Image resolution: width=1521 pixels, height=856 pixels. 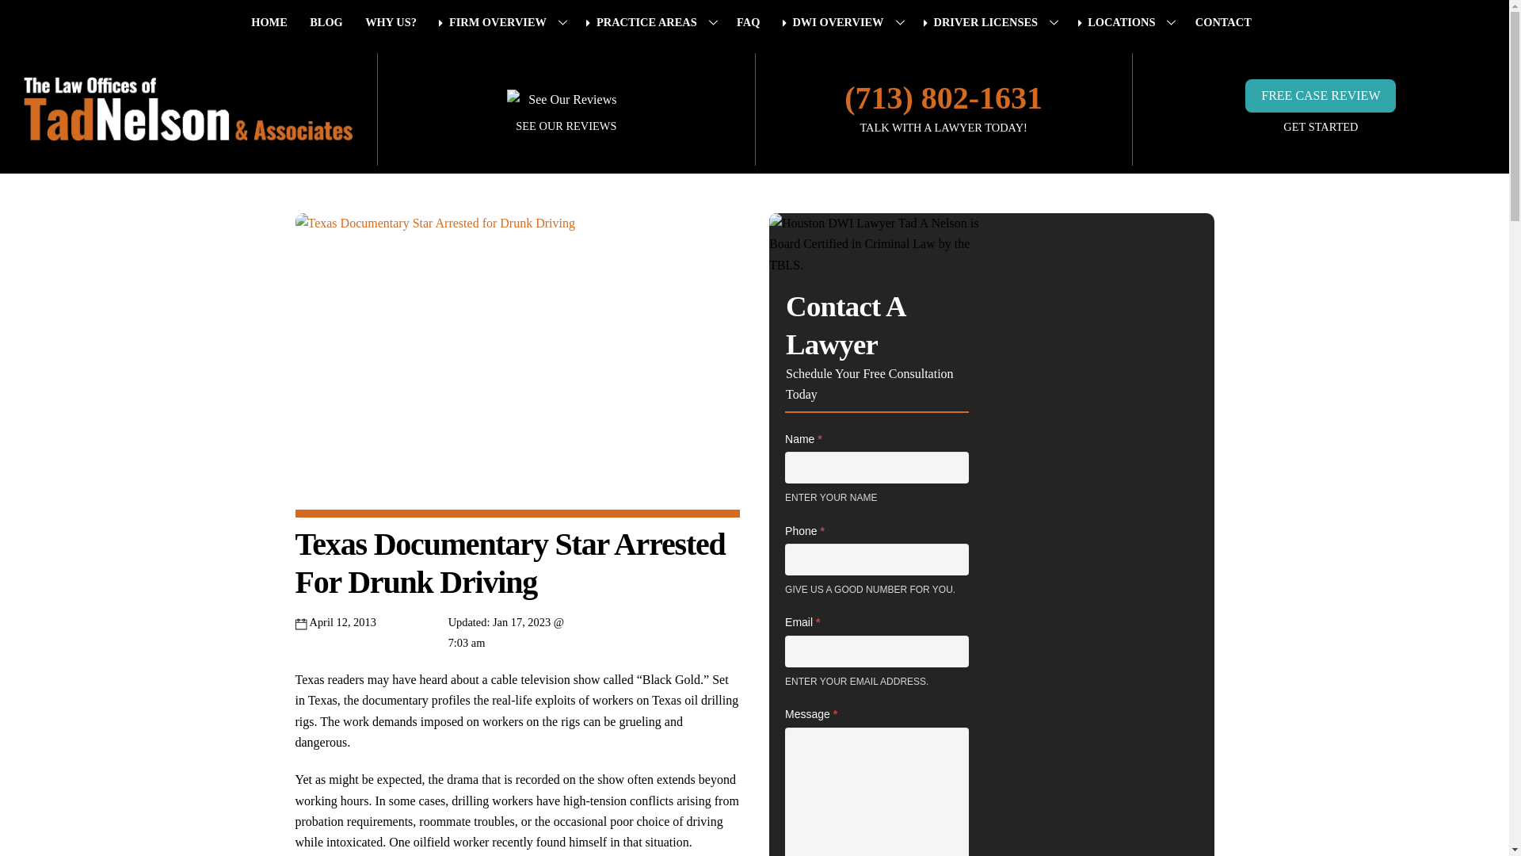 I want to click on HOME, so click(x=273, y=22).